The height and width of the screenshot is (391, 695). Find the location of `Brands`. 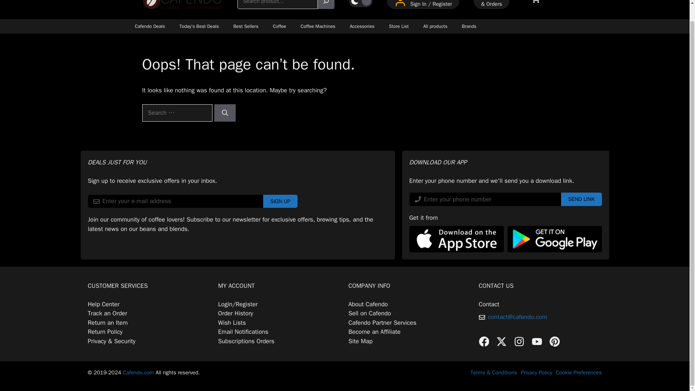

Brands is located at coordinates (469, 26).